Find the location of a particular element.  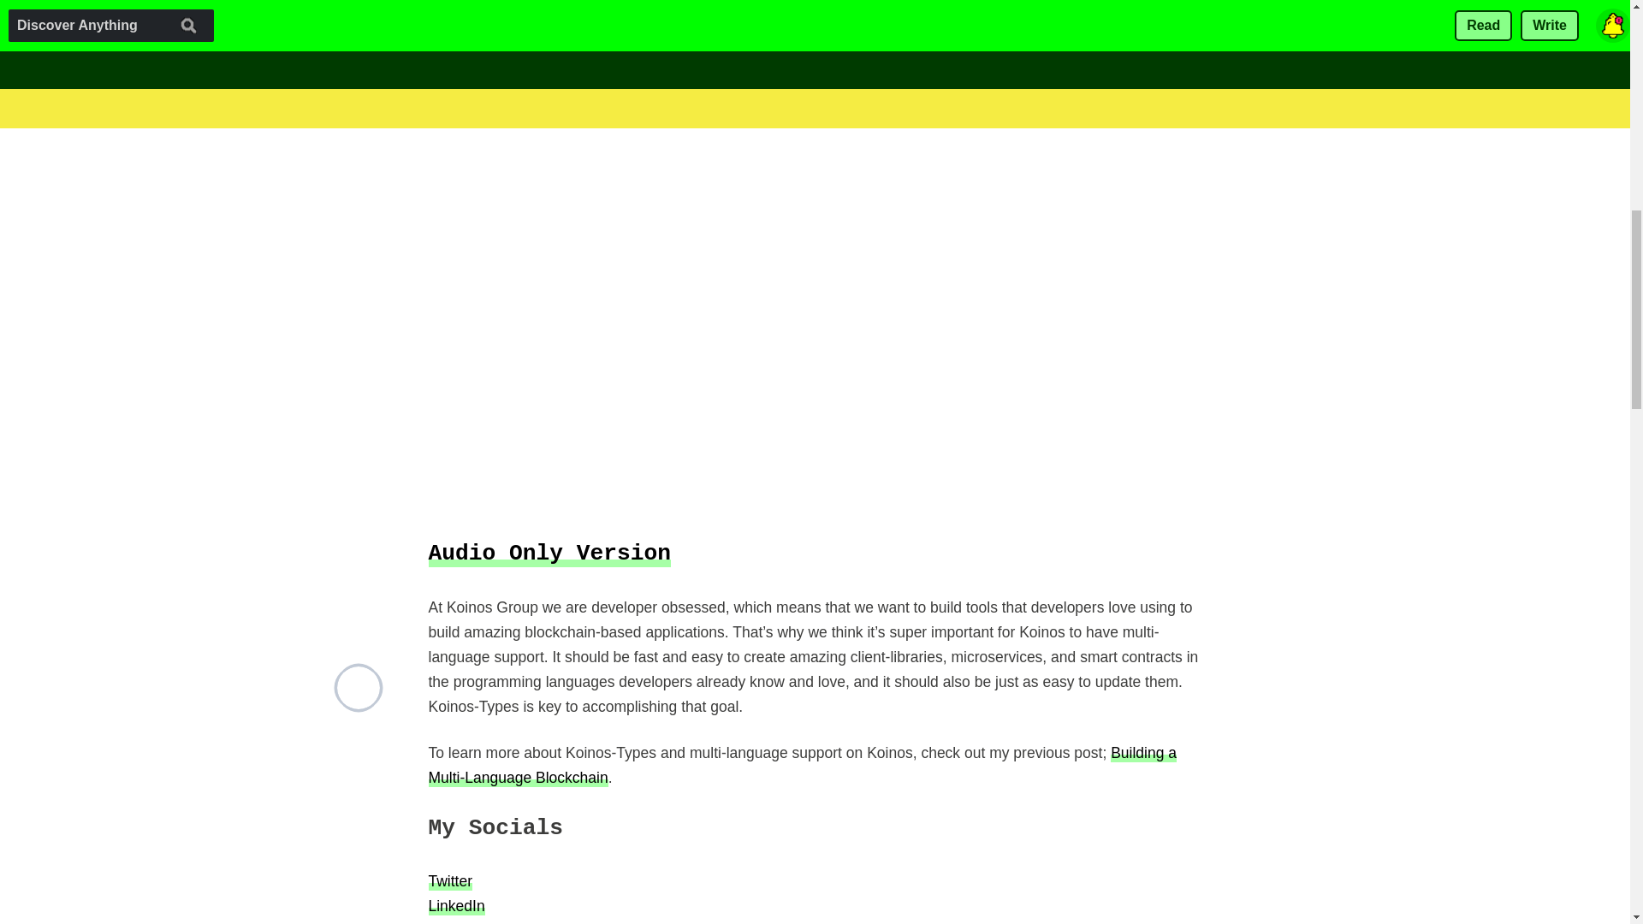

Twitter is located at coordinates (450, 881).